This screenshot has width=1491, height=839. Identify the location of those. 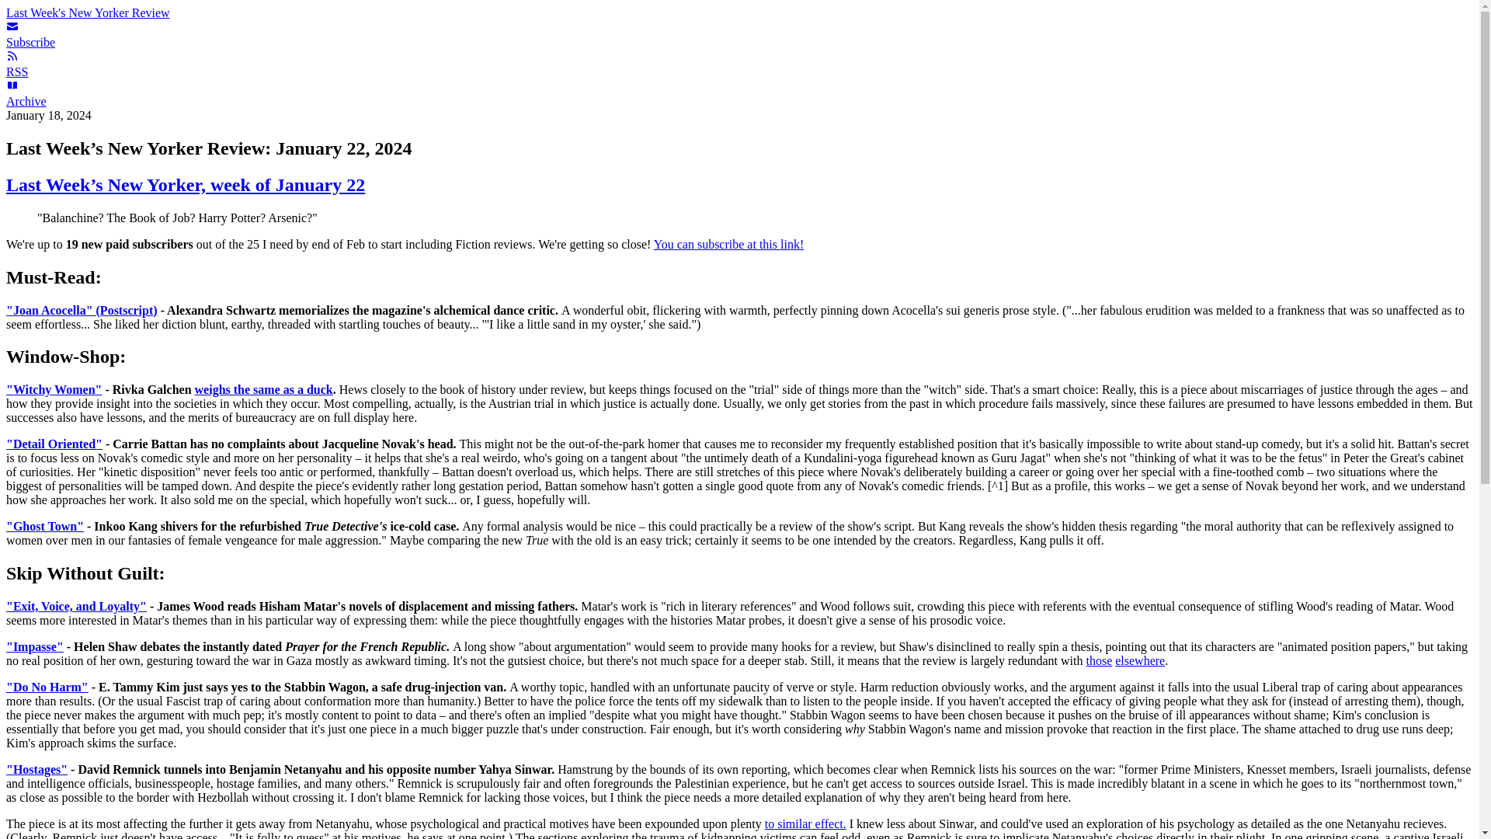
(1098, 660).